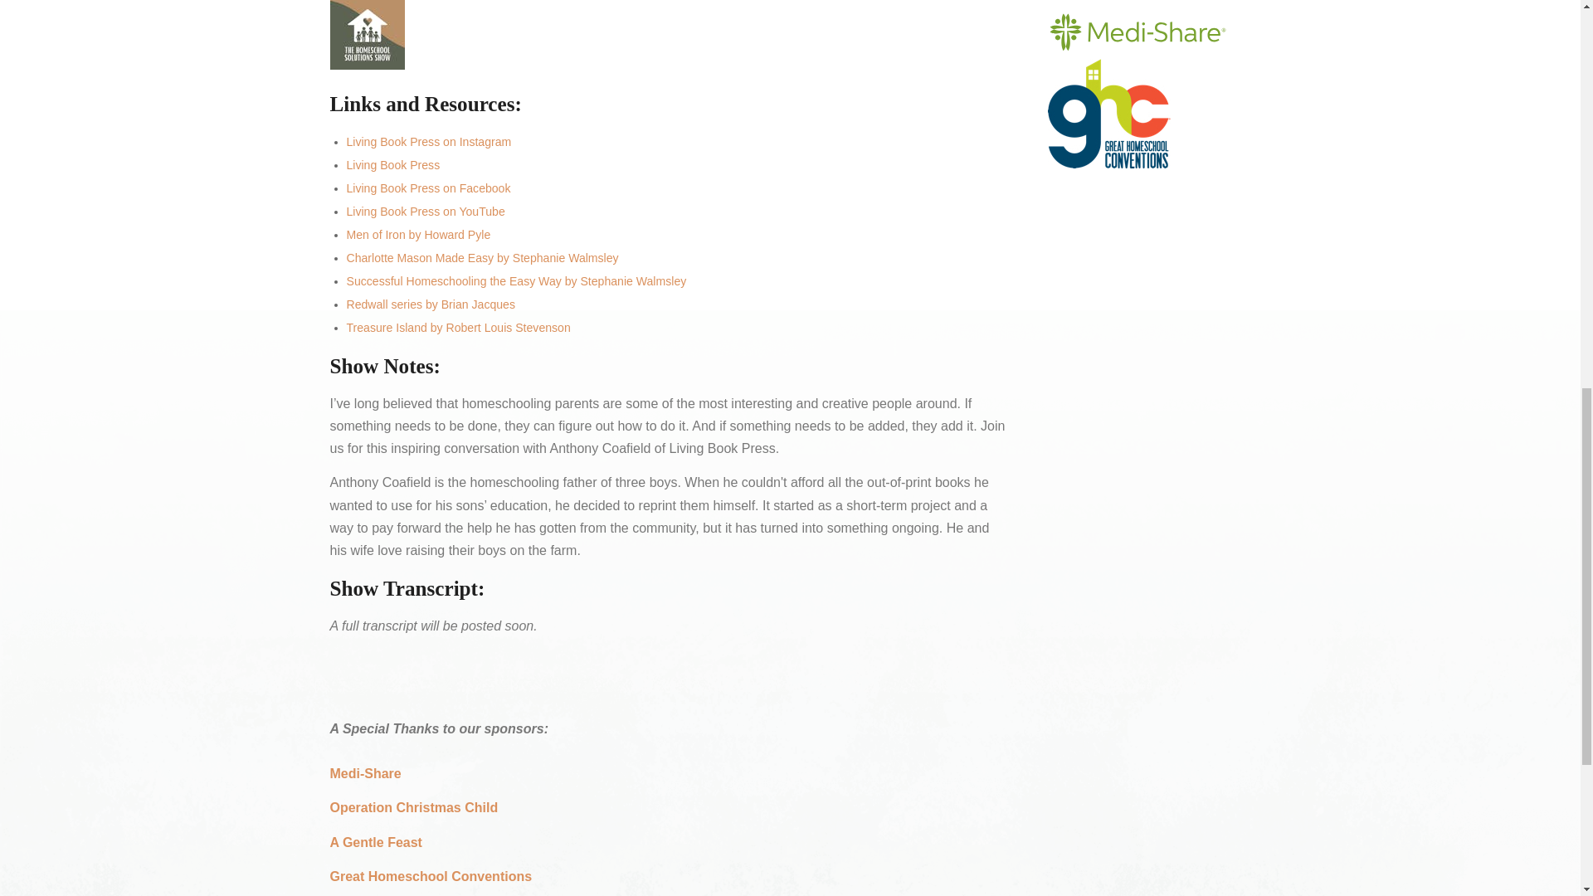  What do you see at coordinates (431, 304) in the screenshot?
I see `Redwall series by Brian Jacques` at bounding box center [431, 304].